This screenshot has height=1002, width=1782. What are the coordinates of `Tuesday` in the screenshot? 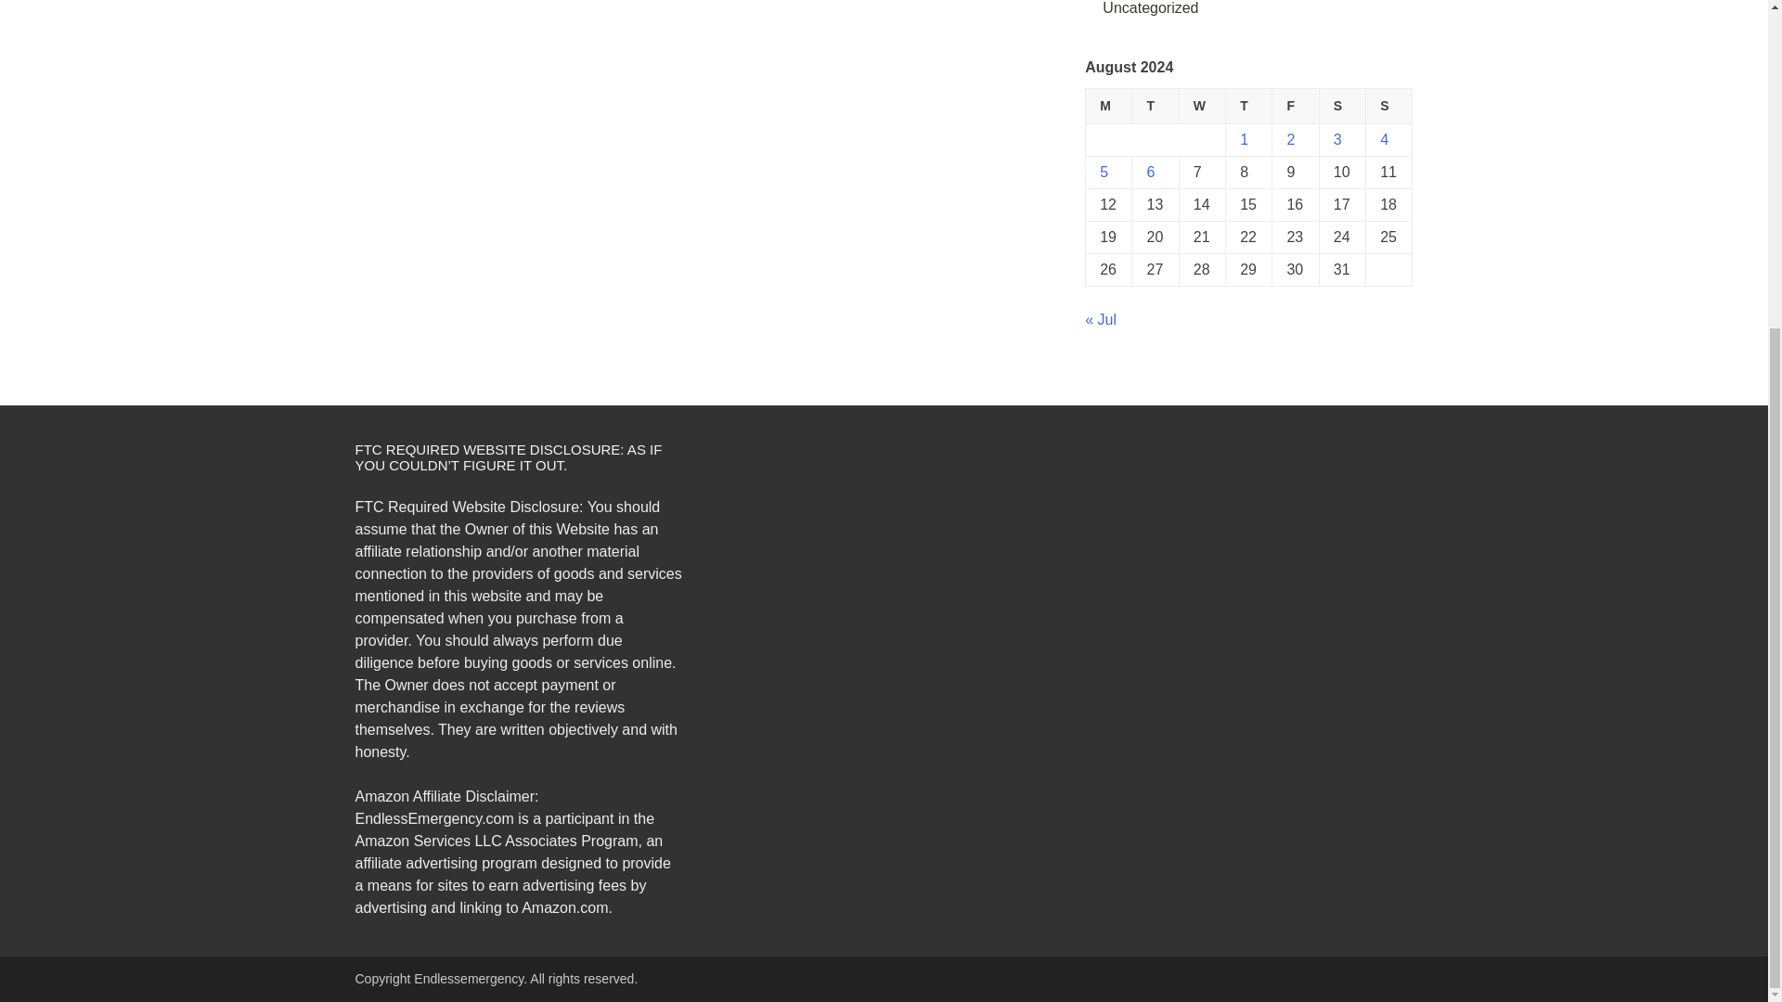 It's located at (1155, 106).